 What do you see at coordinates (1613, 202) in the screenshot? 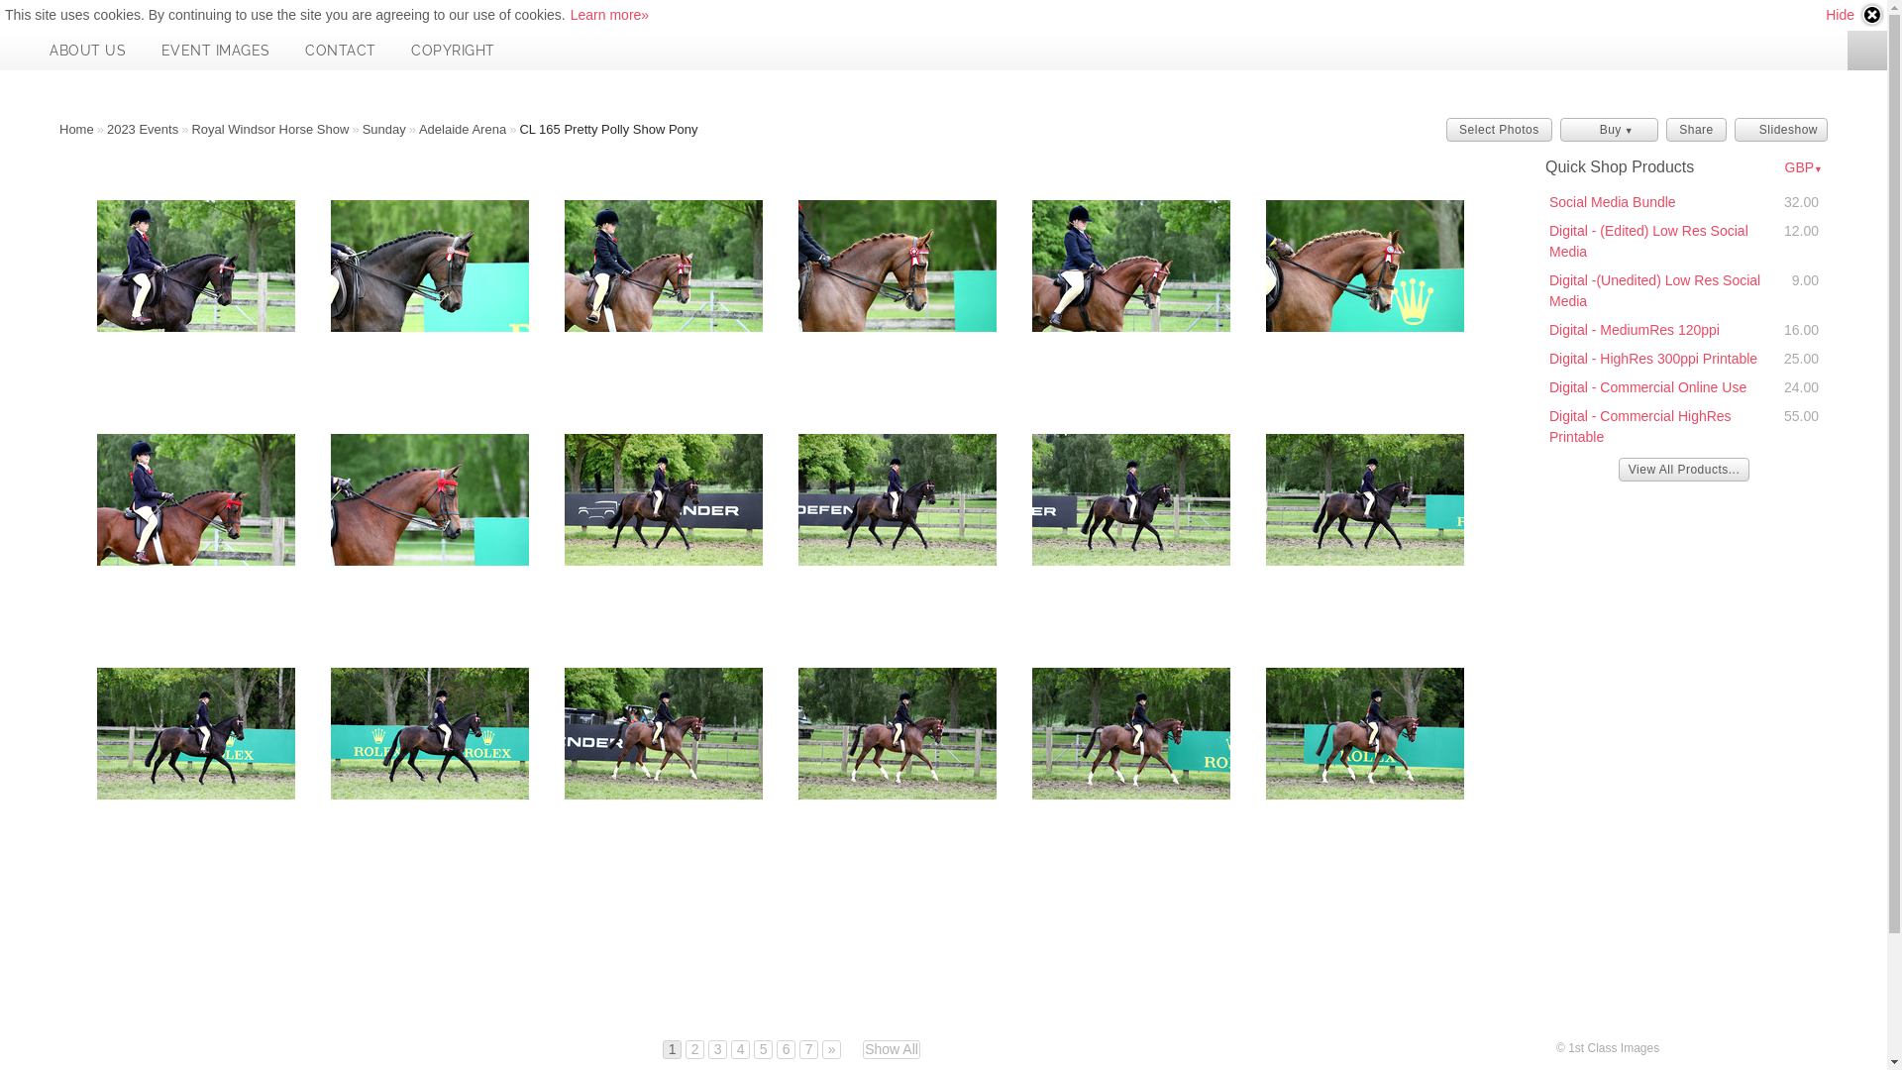
I see `Social Media Bundle` at bounding box center [1613, 202].